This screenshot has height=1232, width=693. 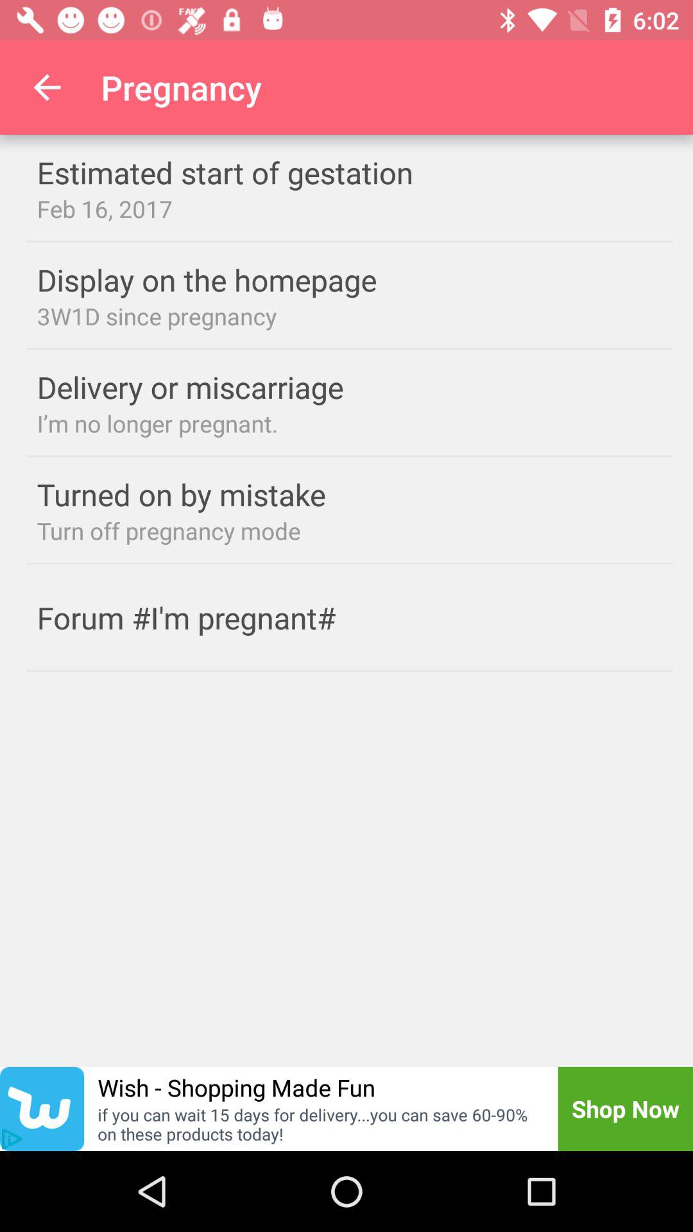 What do you see at coordinates (207, 494) in the screenshot?
I see `tap the turned on by` at bounding box center [207, 494].